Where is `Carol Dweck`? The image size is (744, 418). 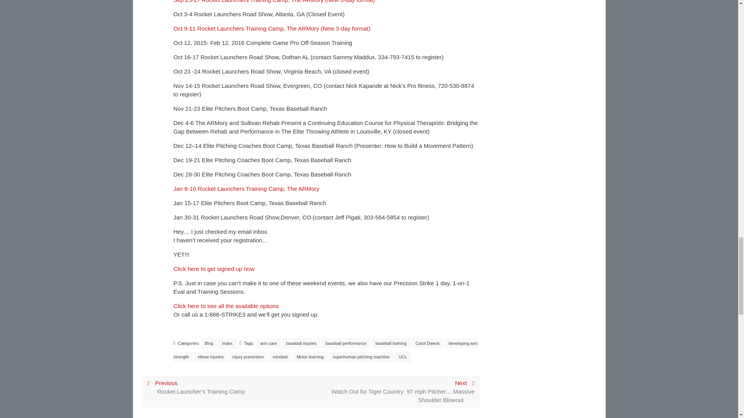
Carol Dweck is located at coordinates (427, 343).